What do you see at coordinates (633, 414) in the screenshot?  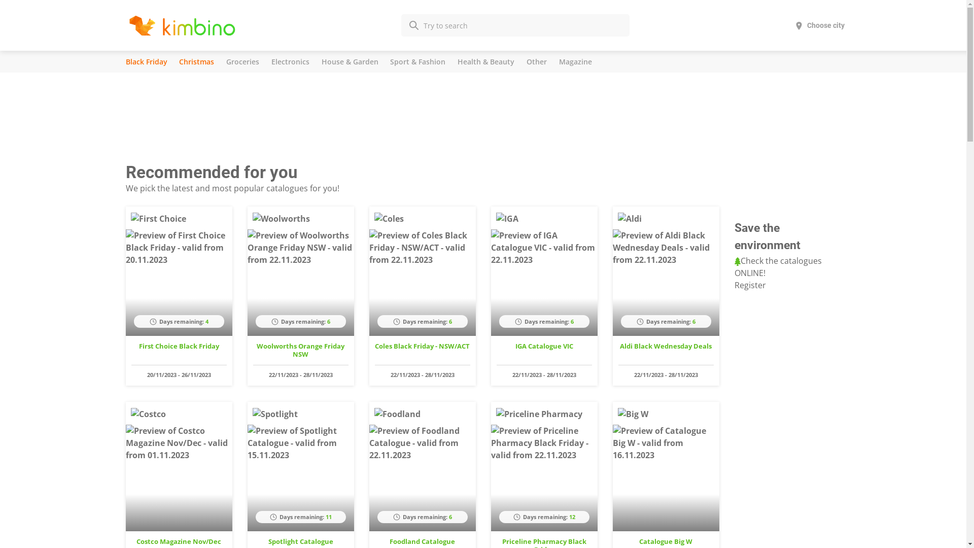 I see `Big W` at bounding box center [633, 414].